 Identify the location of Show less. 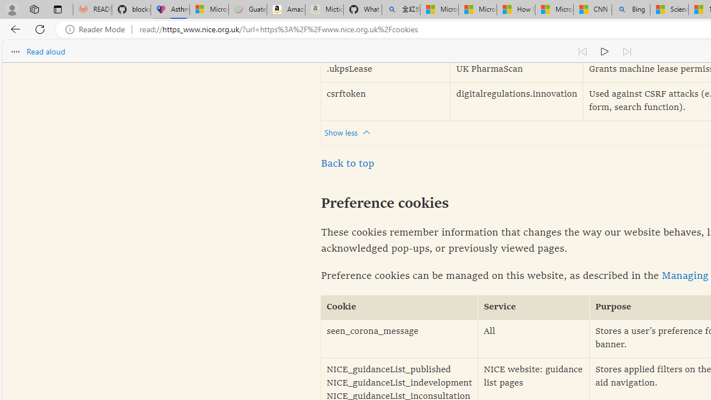
(350, 132).